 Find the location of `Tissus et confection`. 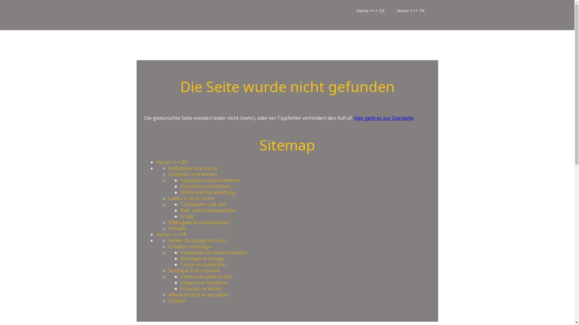

Tissus et confection is located at coordinates (203, 265).